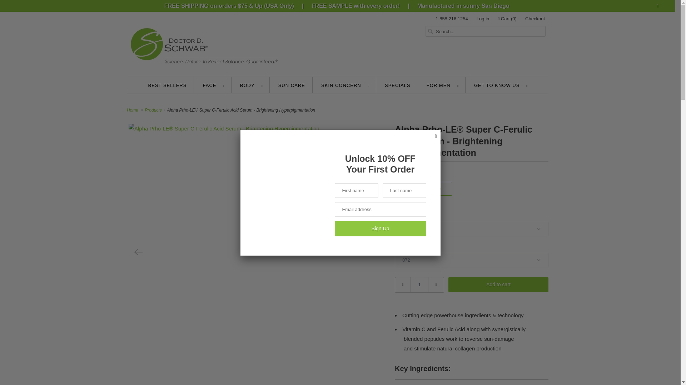 Image resolution: width=686 pixels, height=385 pixels. I want to click on 1, so click(419, 284).